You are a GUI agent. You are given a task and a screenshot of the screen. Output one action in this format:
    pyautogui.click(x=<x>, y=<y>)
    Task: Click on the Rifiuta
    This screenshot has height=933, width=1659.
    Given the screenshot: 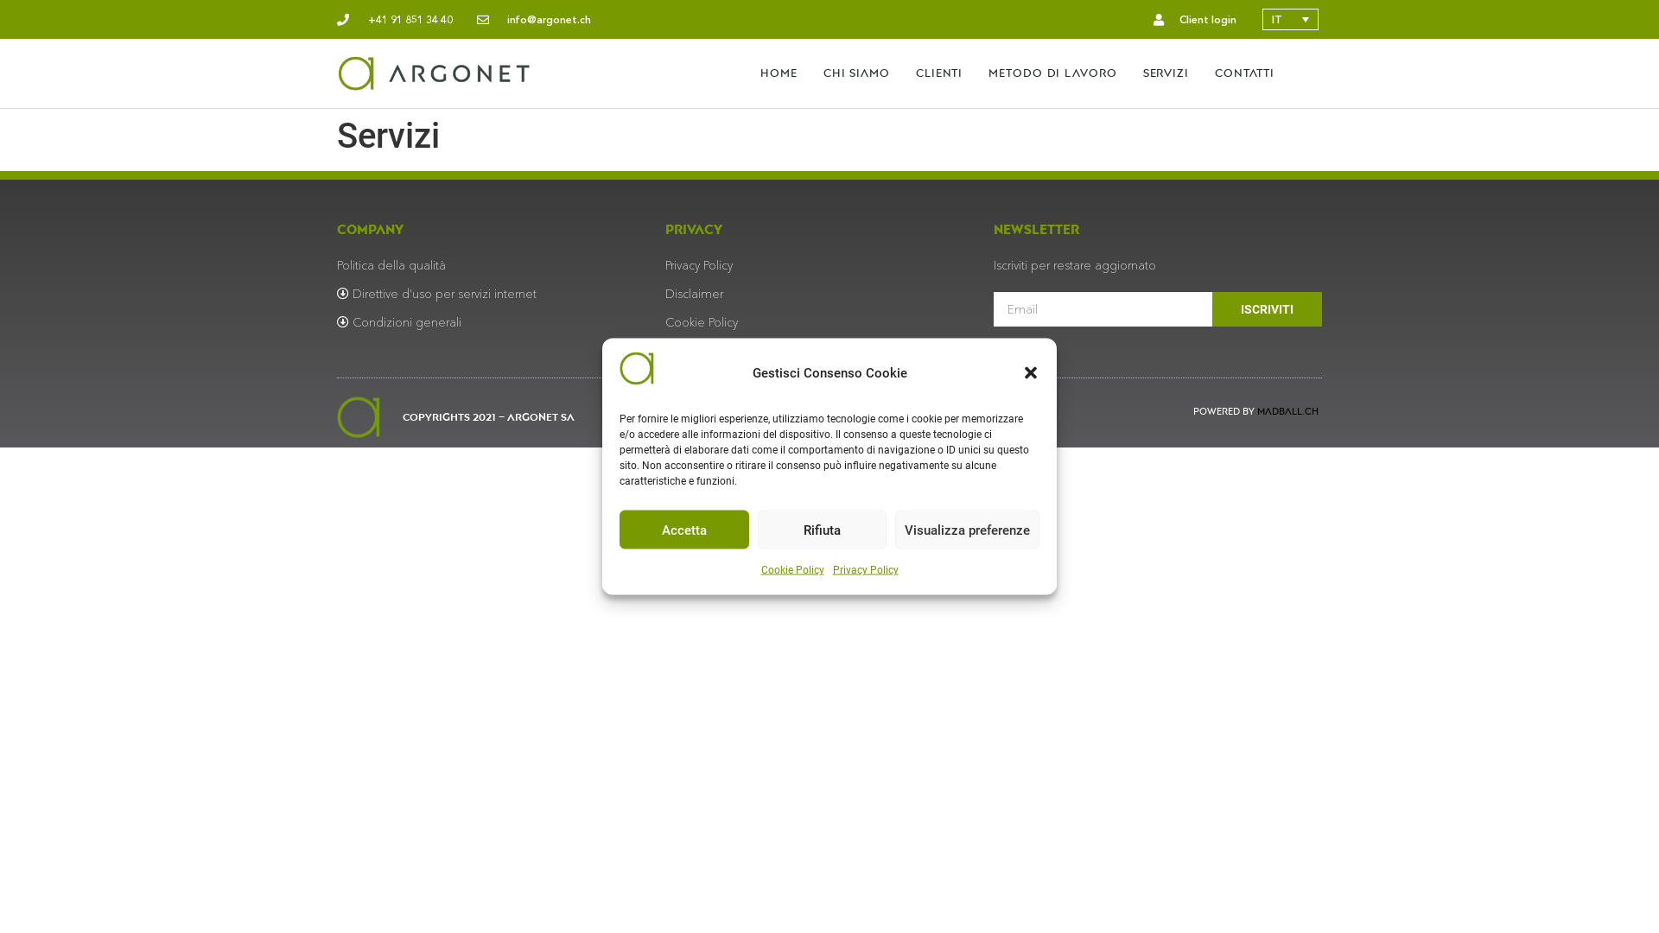 What is the action you would take?
    pyautogui.click(x=822, y=529)
    